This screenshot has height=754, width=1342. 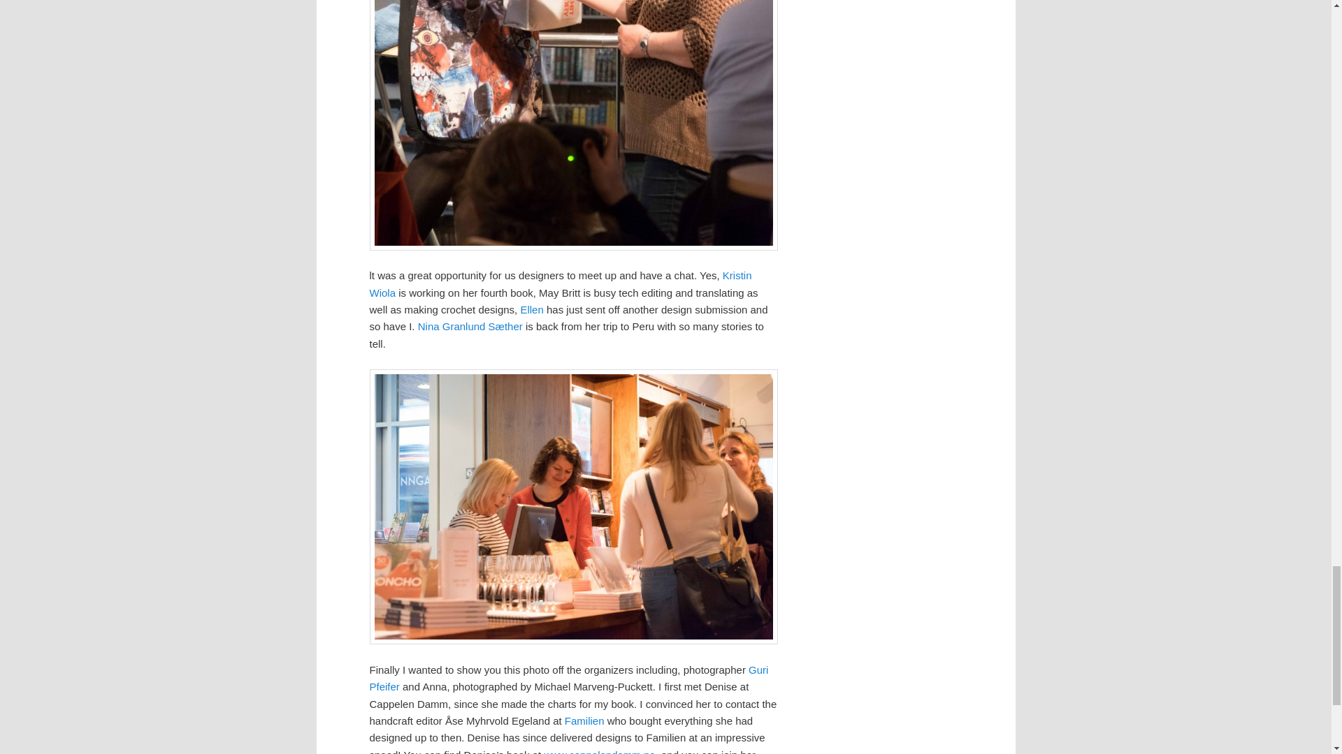 I want to click on Familien, so click(x=584, y=720).